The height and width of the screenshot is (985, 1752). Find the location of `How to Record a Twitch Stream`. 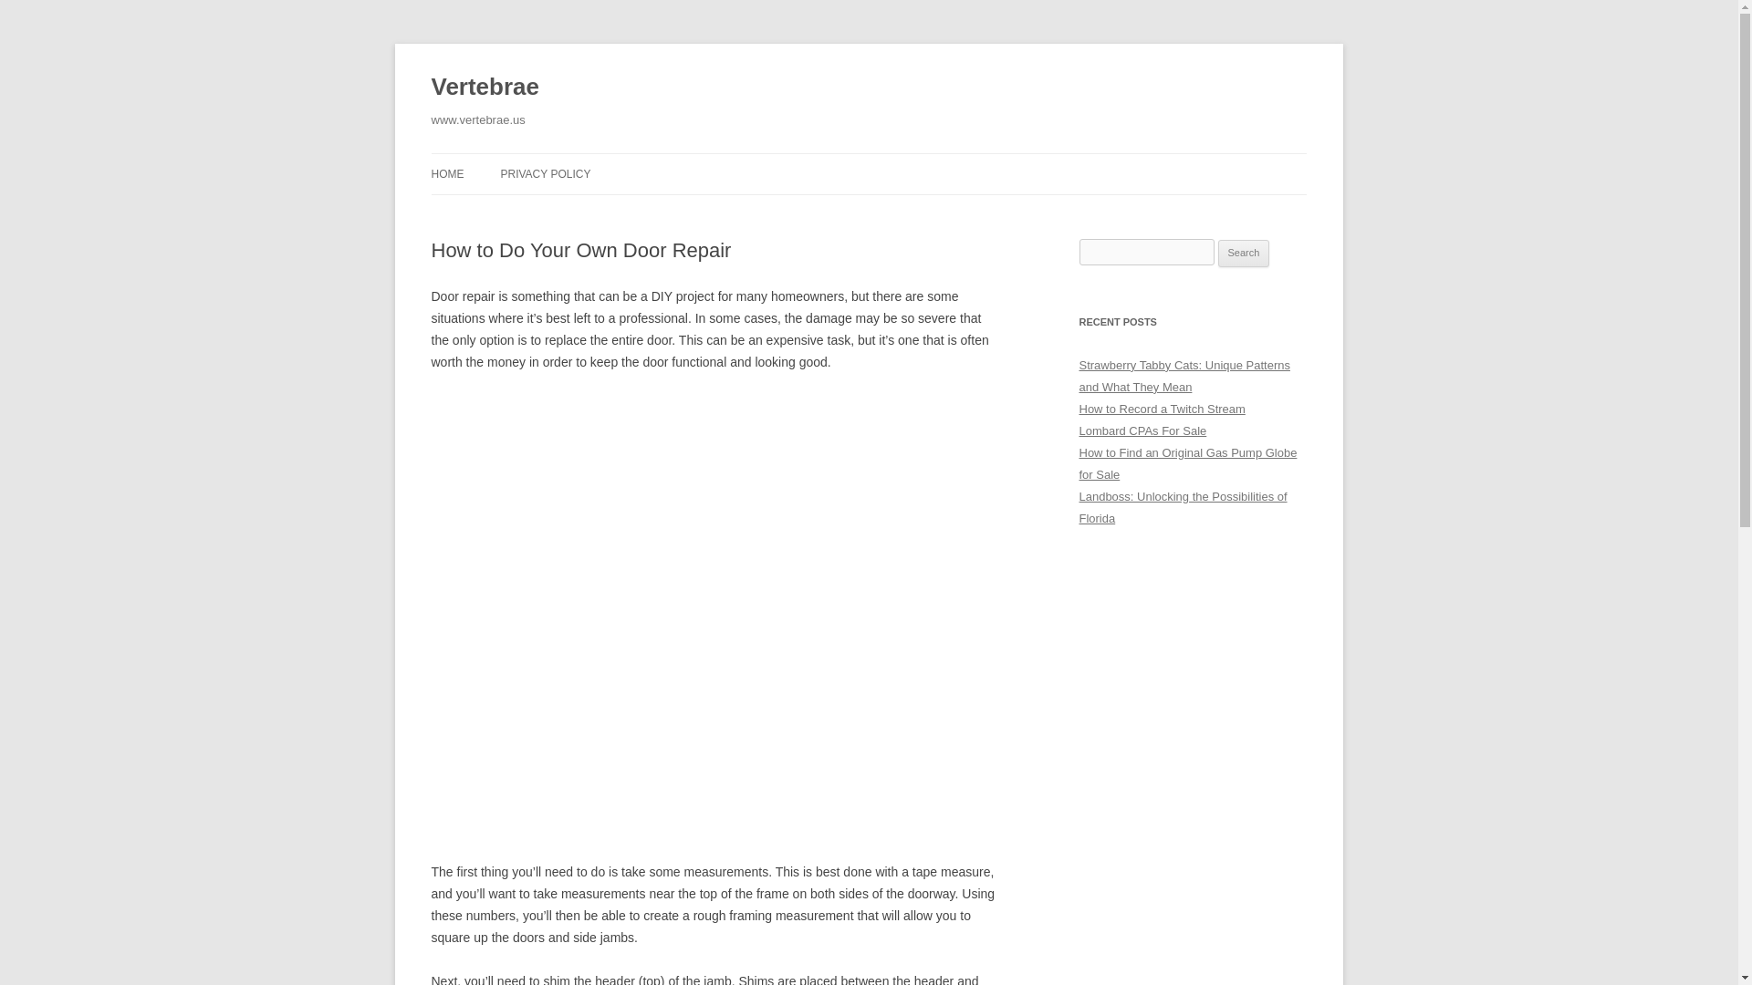

How to Record a Twitch Stream is located at coordinates (1161, 409).